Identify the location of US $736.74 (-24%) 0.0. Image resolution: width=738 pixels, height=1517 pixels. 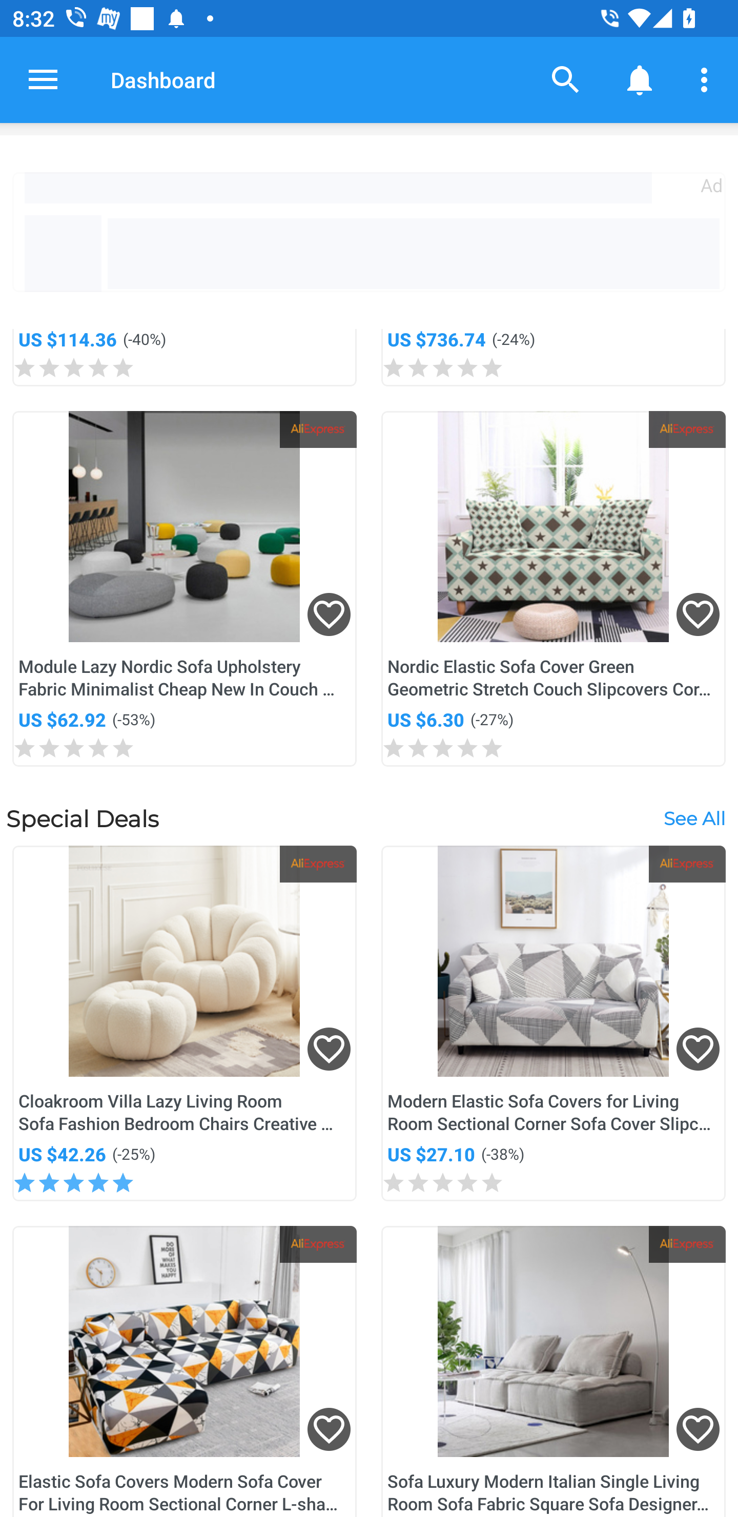
(553, 358).